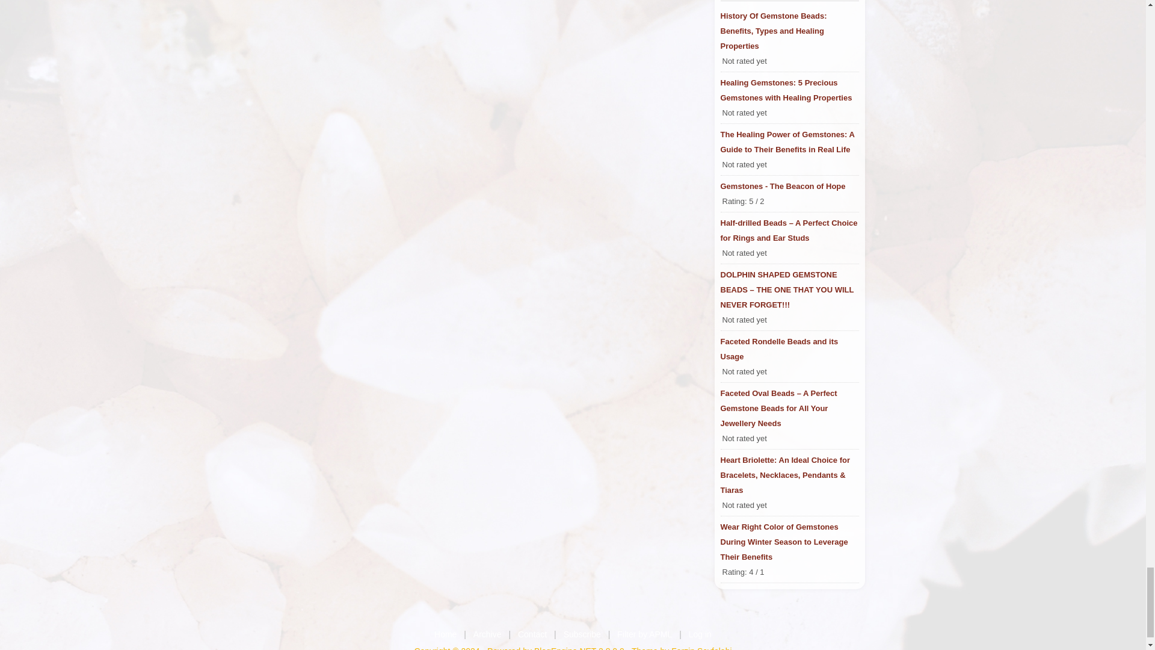  I want to click on Filter by APML, so click(644, 634).